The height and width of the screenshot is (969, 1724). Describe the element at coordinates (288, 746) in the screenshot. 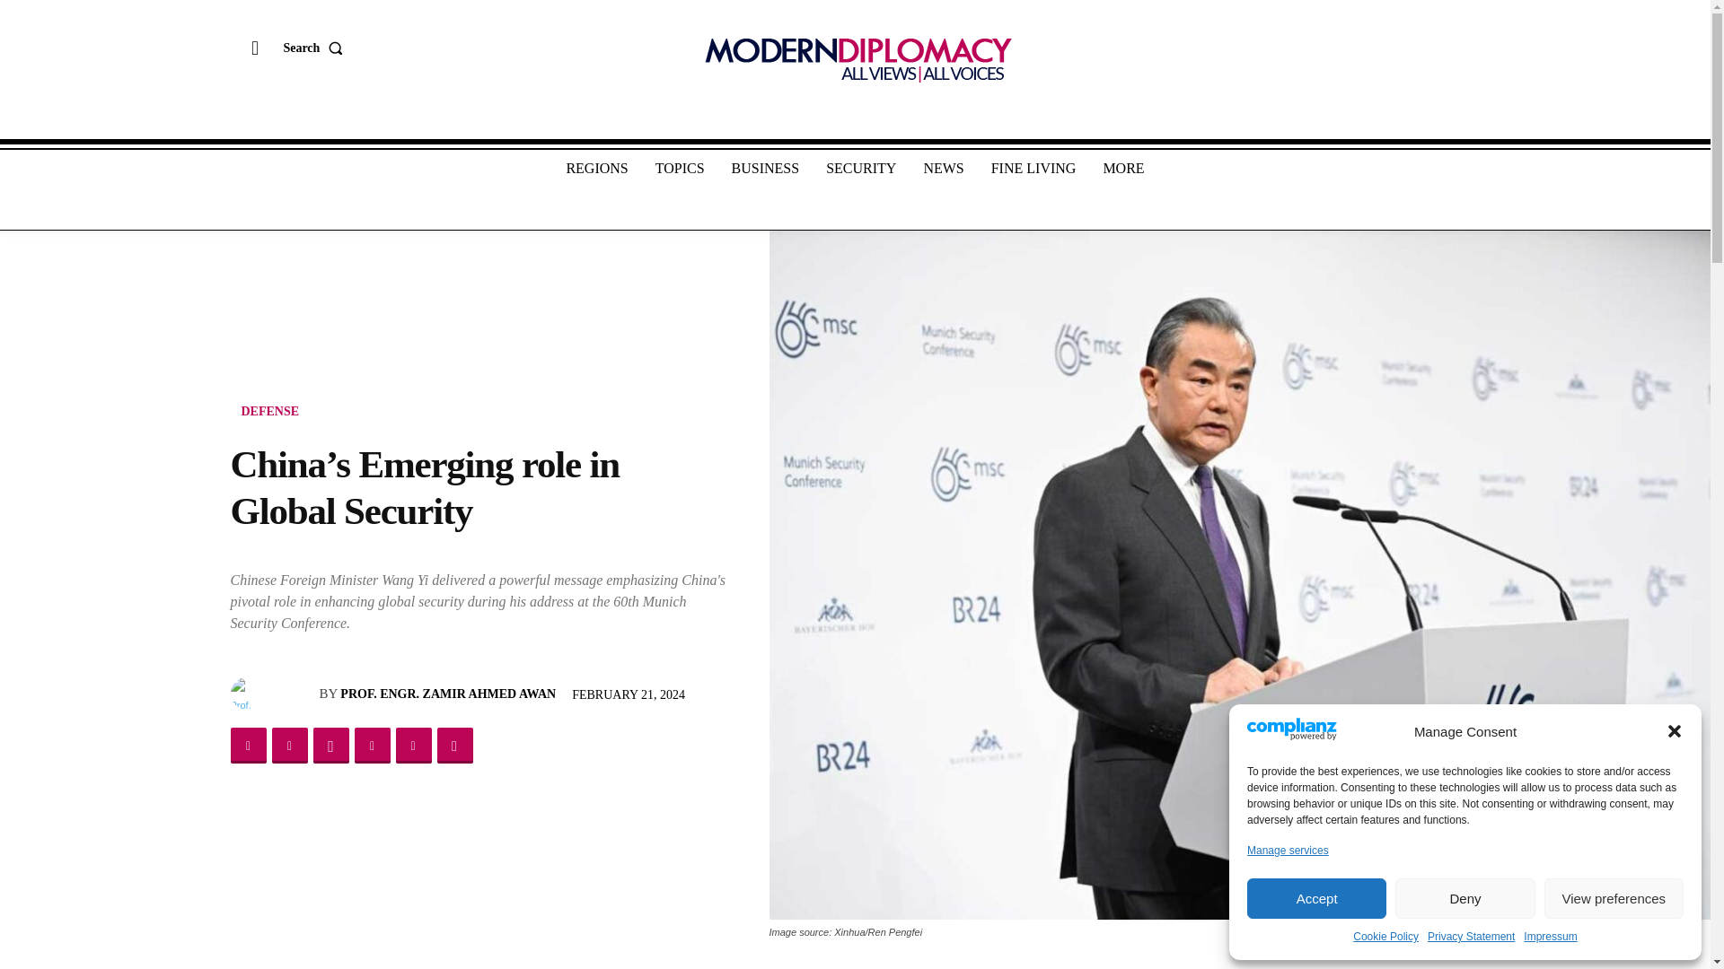

I see `Twitter` at that location.